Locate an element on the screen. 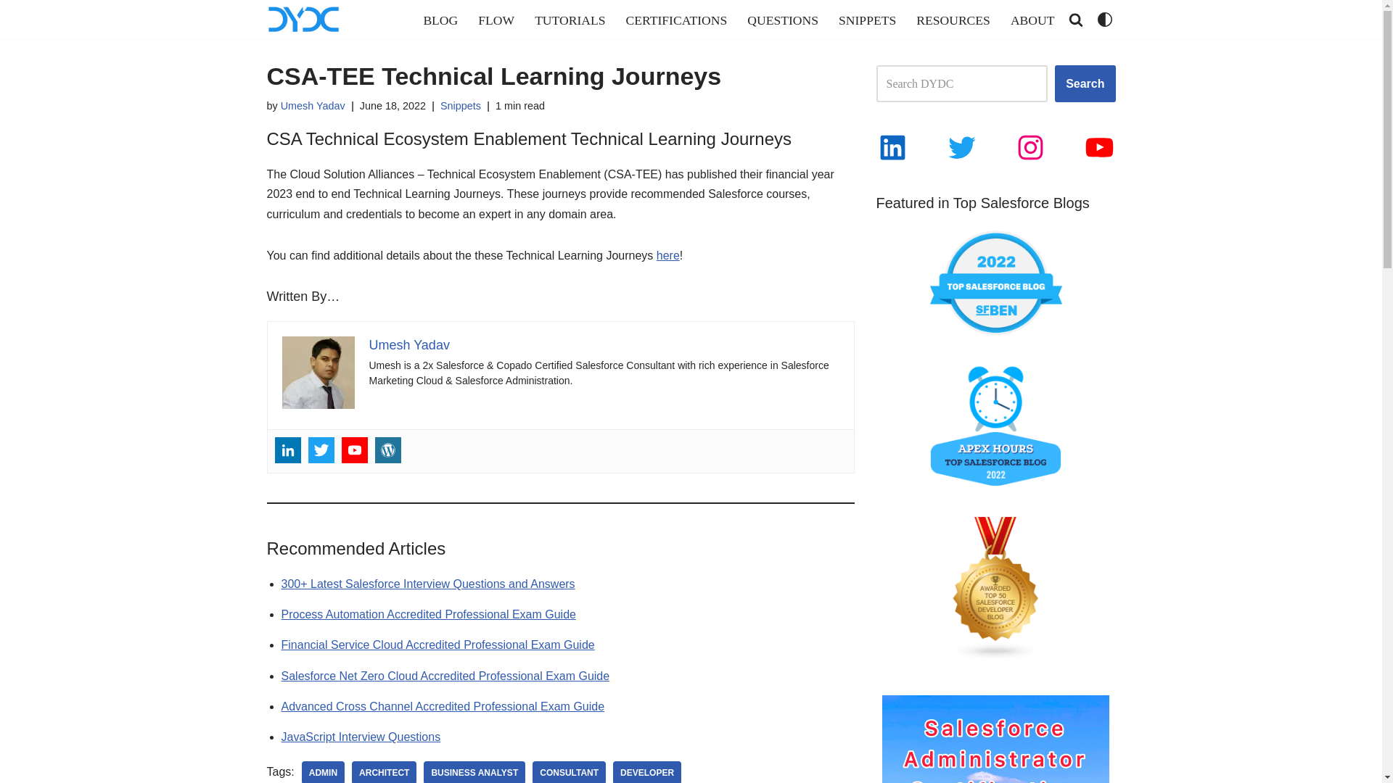 The image size is (1393, 783). Posts by Umesh Yadav is located at coordinates (313, 106).